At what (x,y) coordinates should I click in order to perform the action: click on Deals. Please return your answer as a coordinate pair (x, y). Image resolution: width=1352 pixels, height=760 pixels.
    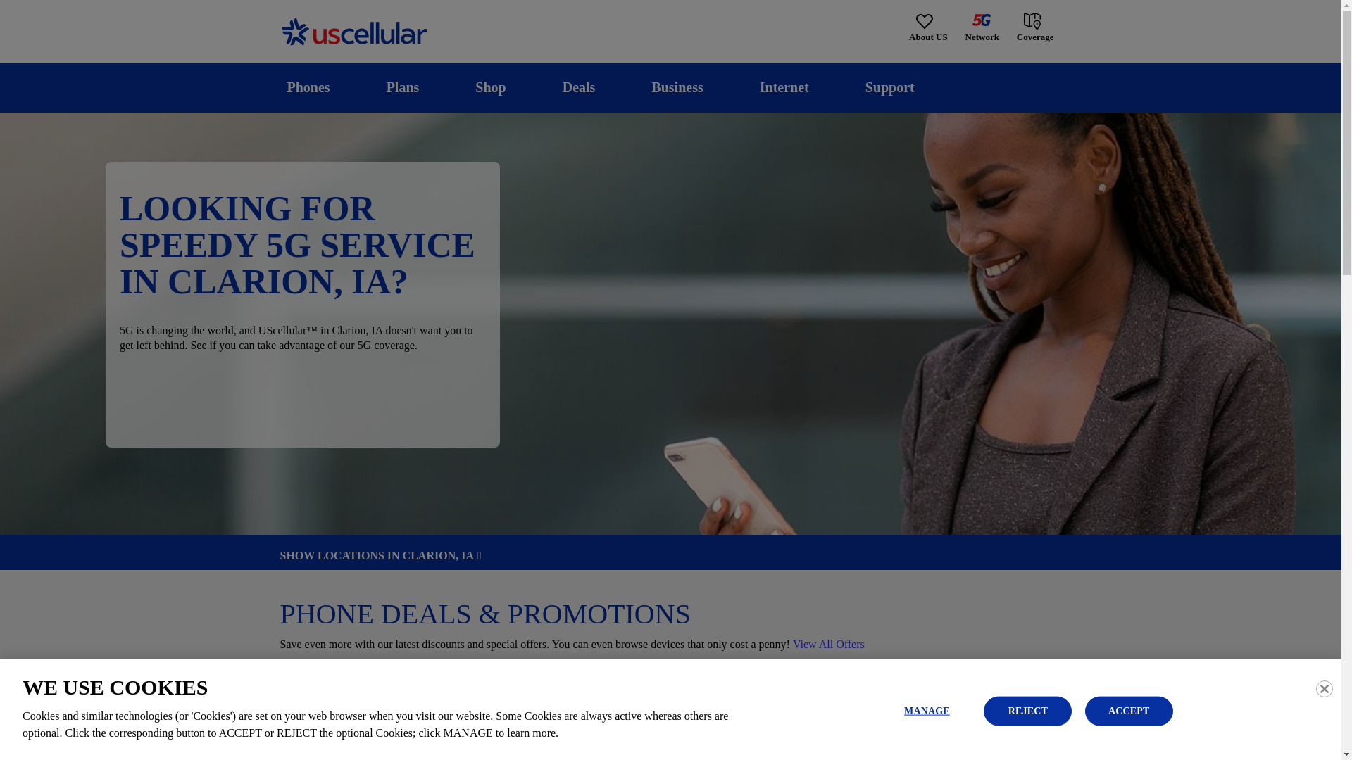
    Looking at the image, I should click on (579, 87).